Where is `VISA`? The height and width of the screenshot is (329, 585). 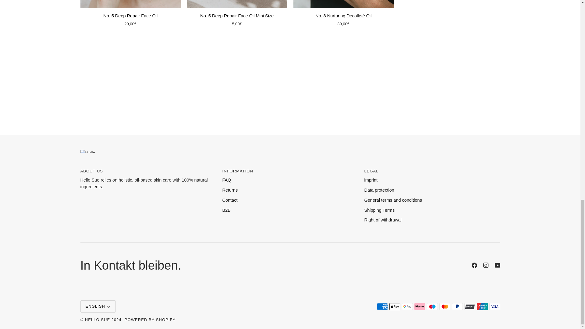 VISA is located at coordinates (495, 306).